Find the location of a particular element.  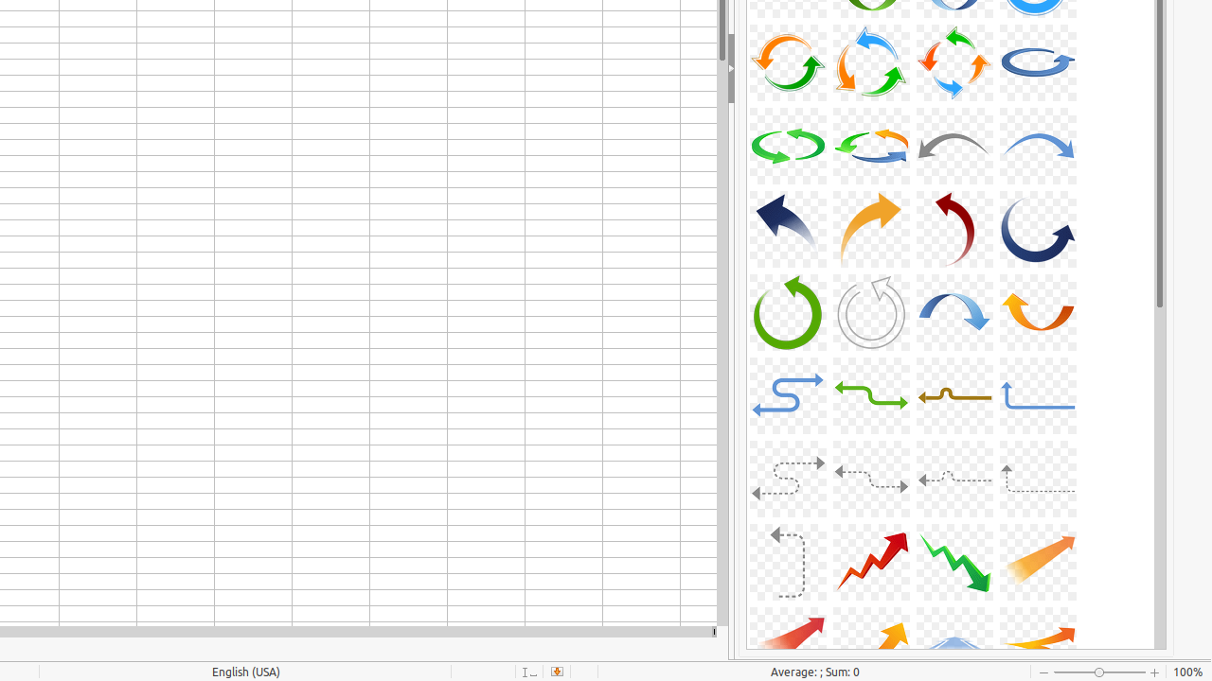

A22-CircleArrow is located at coordinates (871, 146).